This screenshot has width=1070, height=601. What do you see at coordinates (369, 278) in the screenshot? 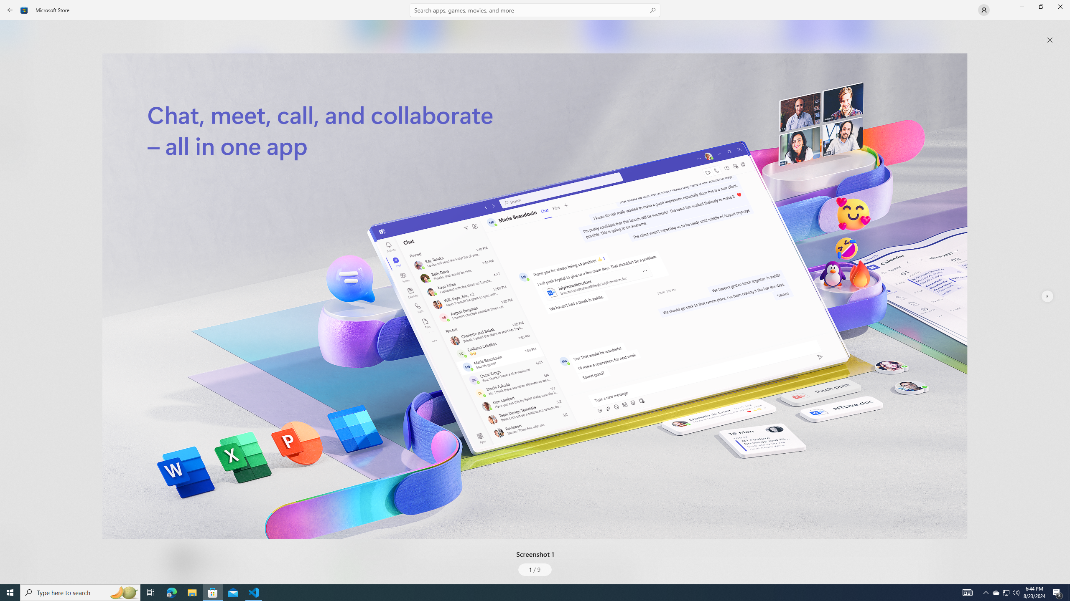
I see `Sign in to review` at bounding box center [369, 278].